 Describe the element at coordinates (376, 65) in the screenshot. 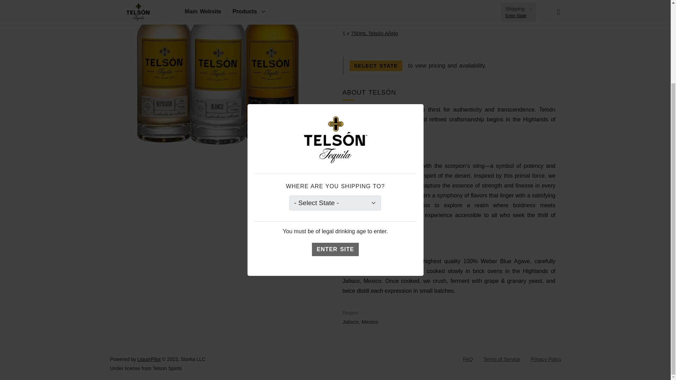

I see `SELECT STATE` at that location.